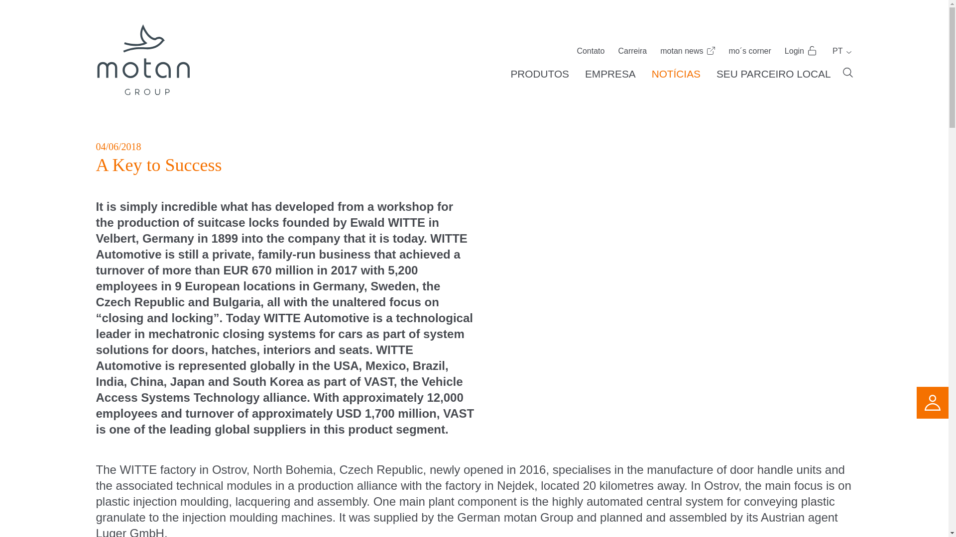 The width and height of the screenshot is (956, 537). What do you see at coordinates (774, 74) in the screenshot?
I see `SEU PARCEIRO LOCAL` at bounding box center [774, 74].